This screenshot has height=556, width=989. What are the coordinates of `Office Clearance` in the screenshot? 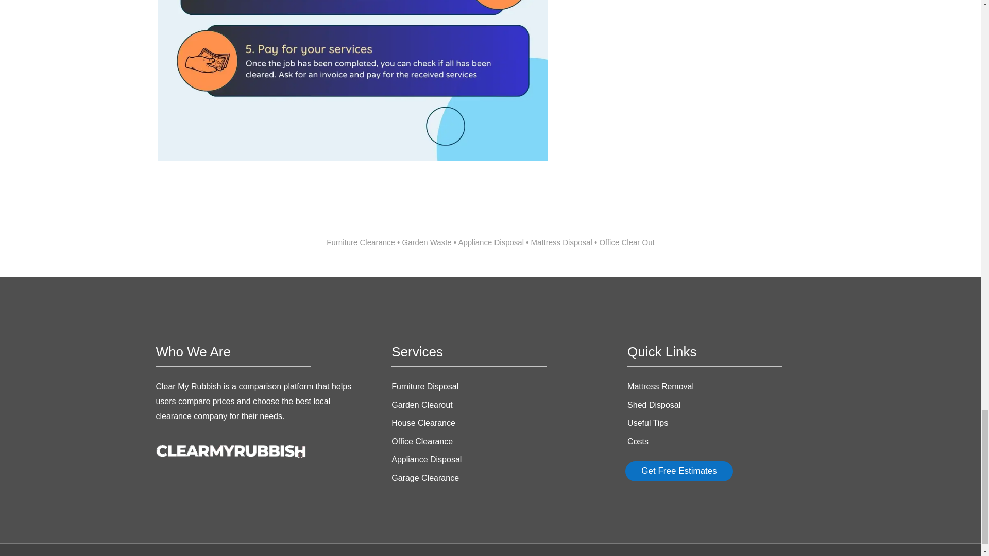 It's located at (422, 441).